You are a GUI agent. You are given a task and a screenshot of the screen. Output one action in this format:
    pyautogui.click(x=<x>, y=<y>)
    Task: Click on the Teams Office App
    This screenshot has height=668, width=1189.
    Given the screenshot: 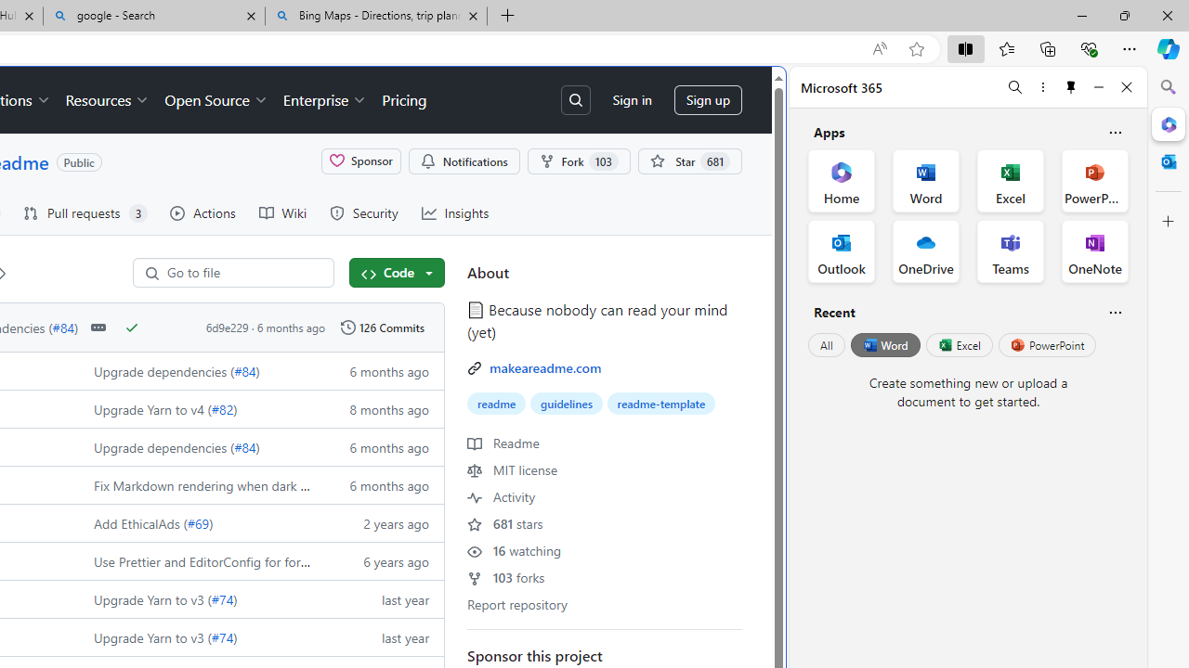 What is the action you would take?
    pyautogui.click(x=1011, y=250)
    